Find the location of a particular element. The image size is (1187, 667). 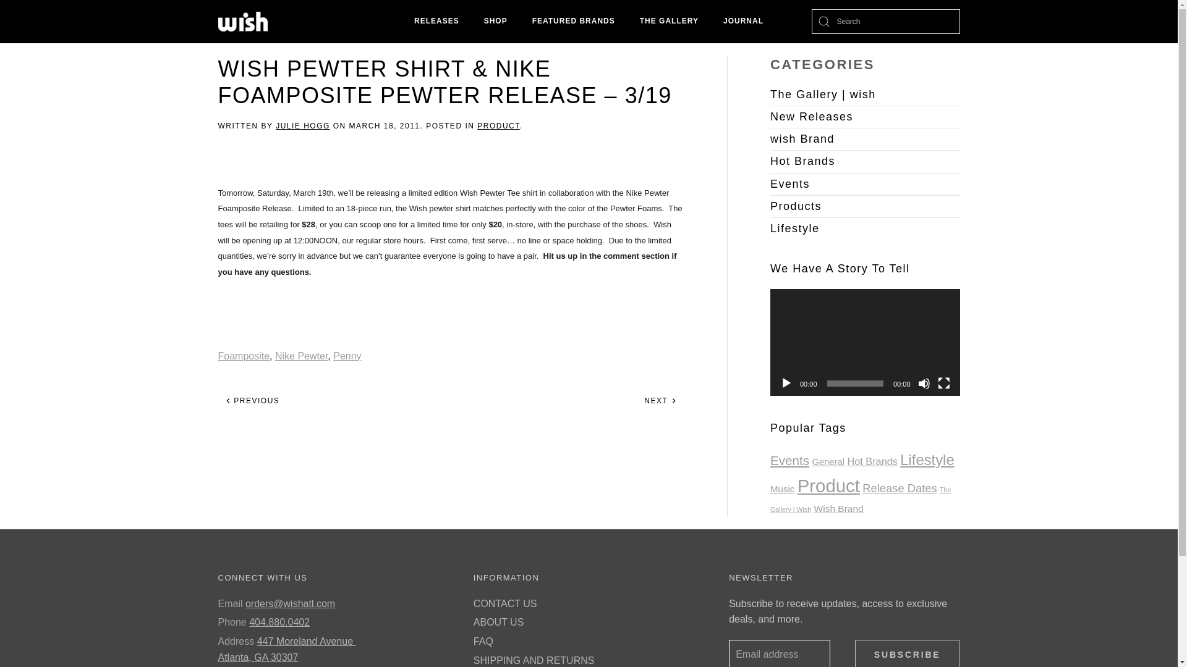

Music is located at coordinates (782, 489).